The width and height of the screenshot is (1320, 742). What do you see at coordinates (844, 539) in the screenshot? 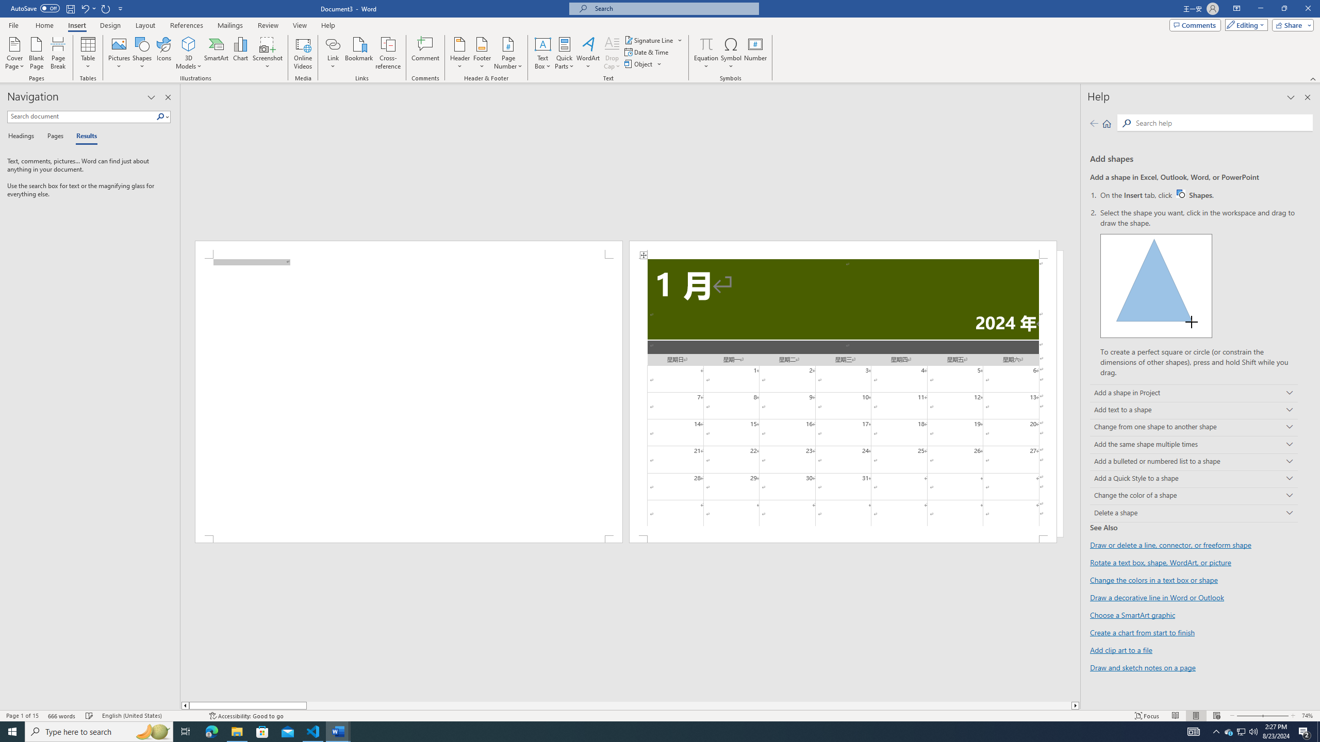
I see `Footer -Section 1-` at bounding box center [844, 539].